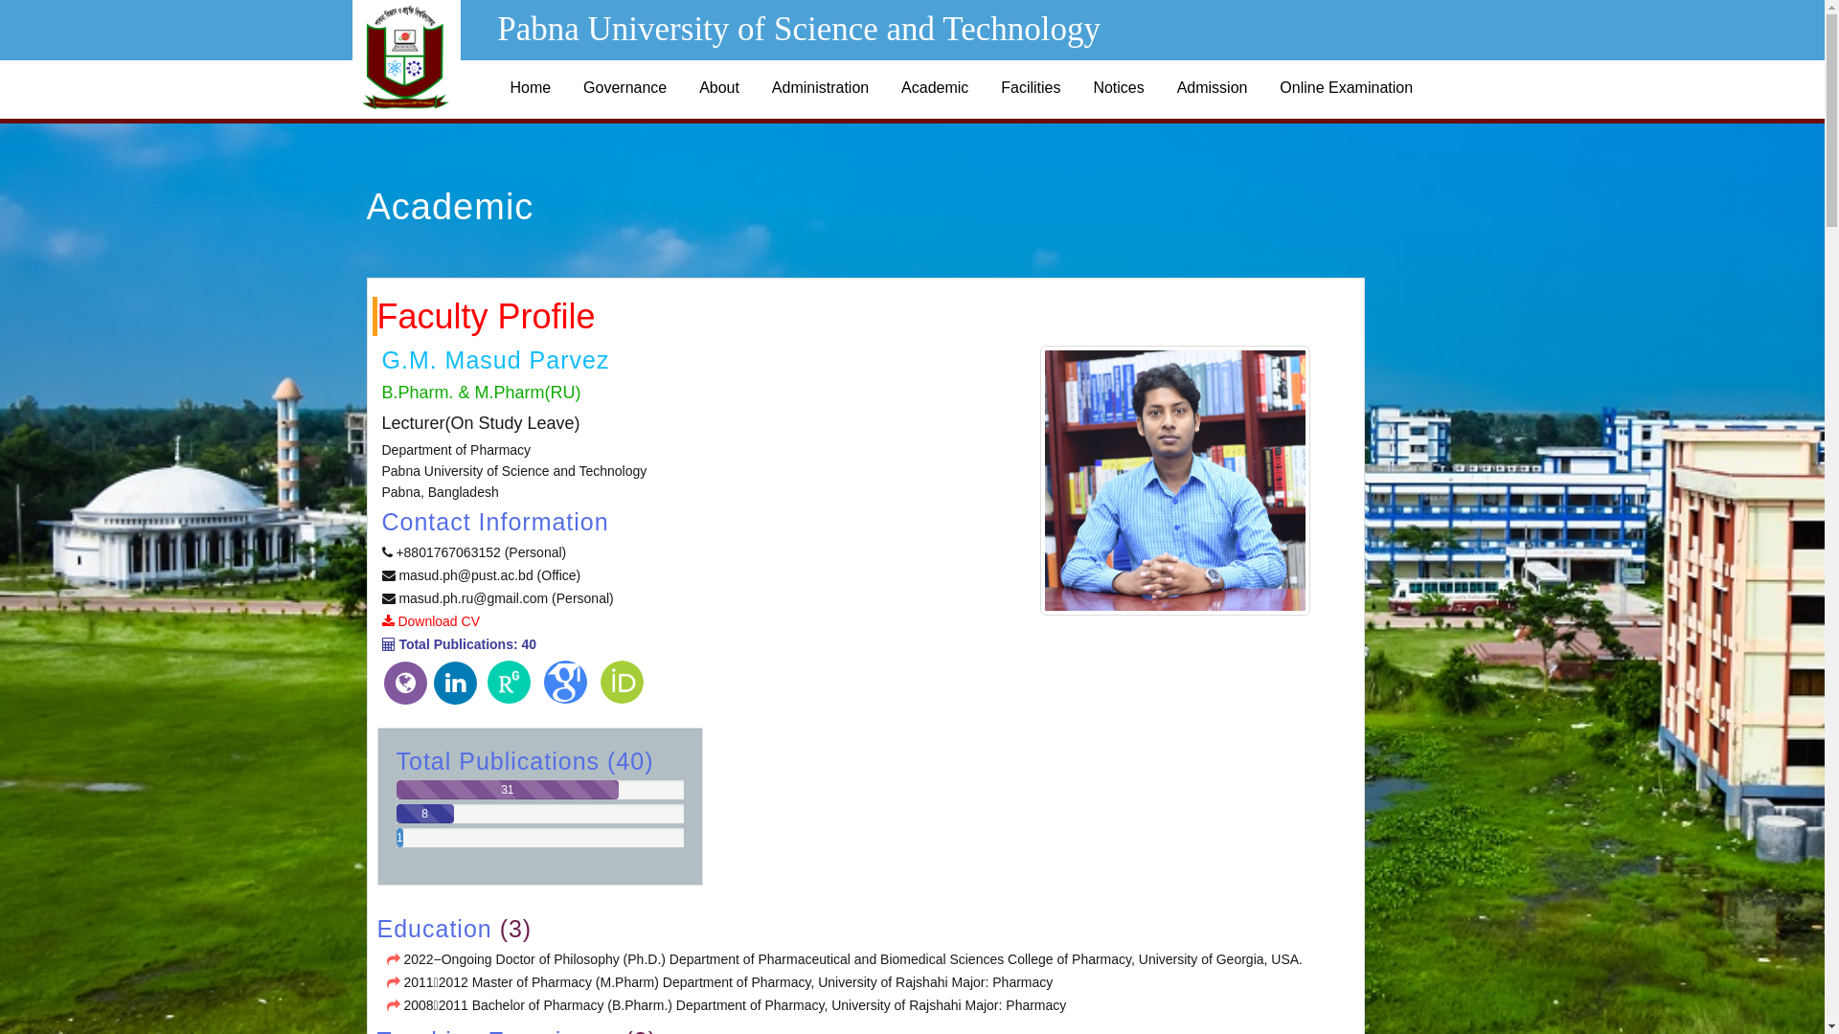 The image size is (1839, 1034). I want to click on Notices, so click(1119, 88).